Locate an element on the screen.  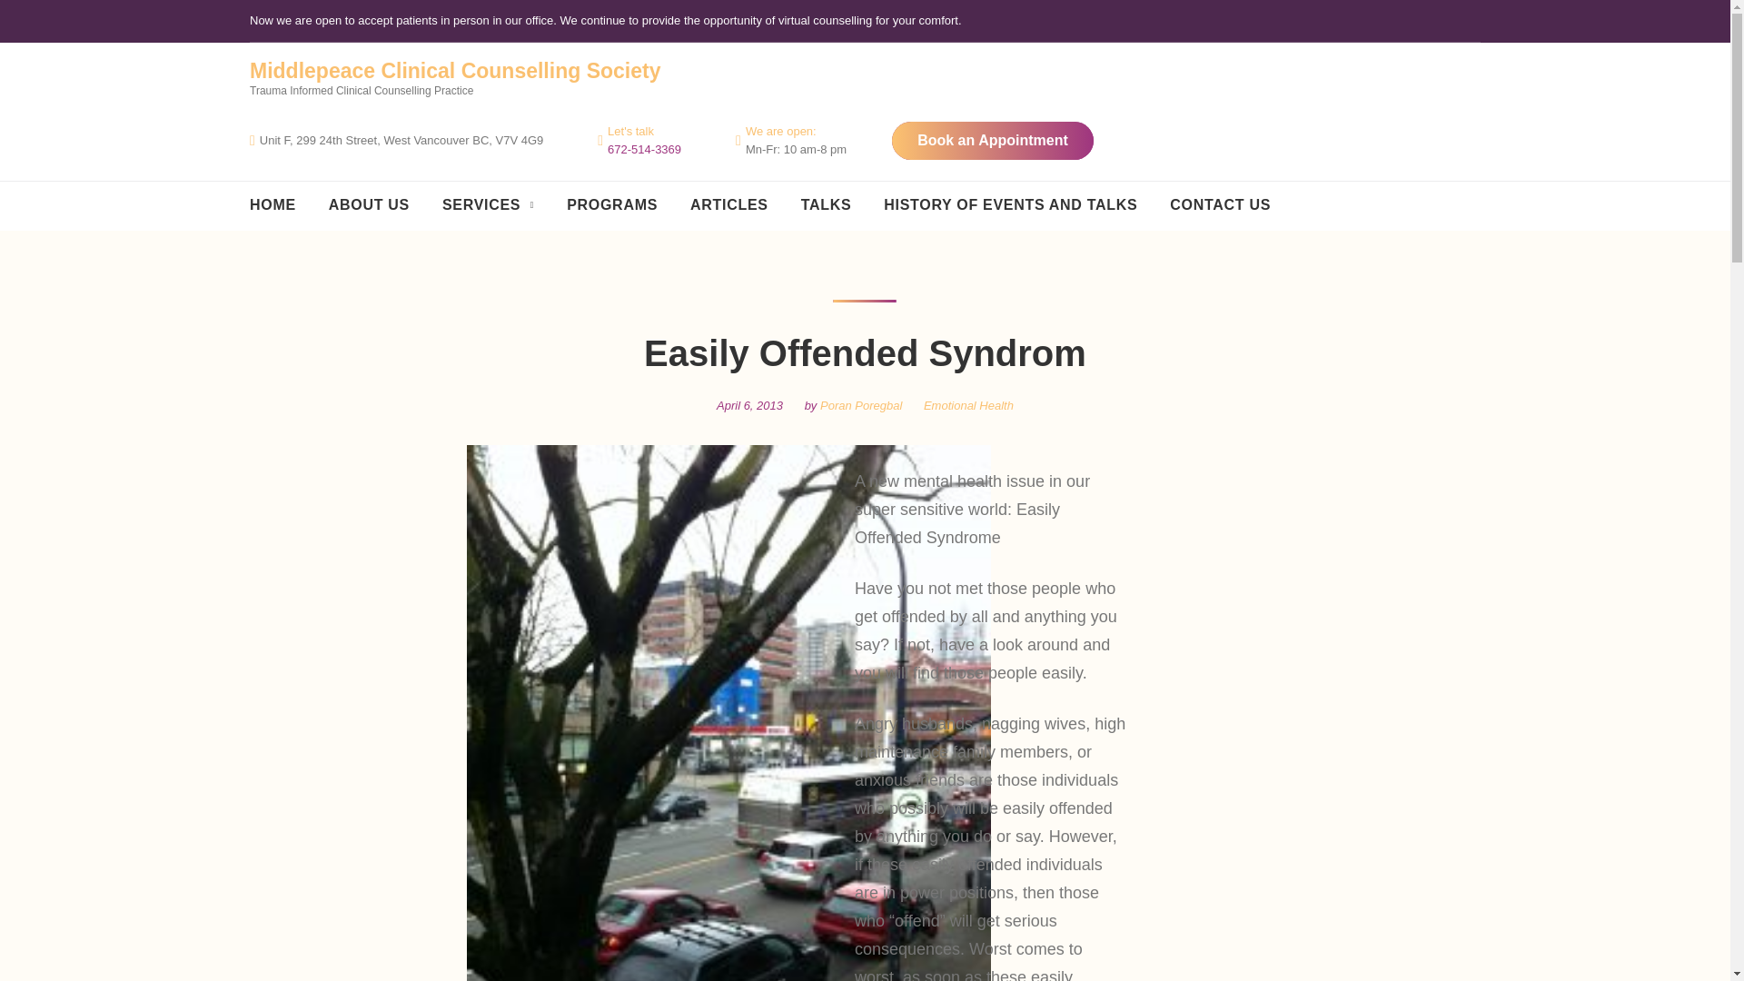
Book an Appointment is located at coordinates (992, 140).